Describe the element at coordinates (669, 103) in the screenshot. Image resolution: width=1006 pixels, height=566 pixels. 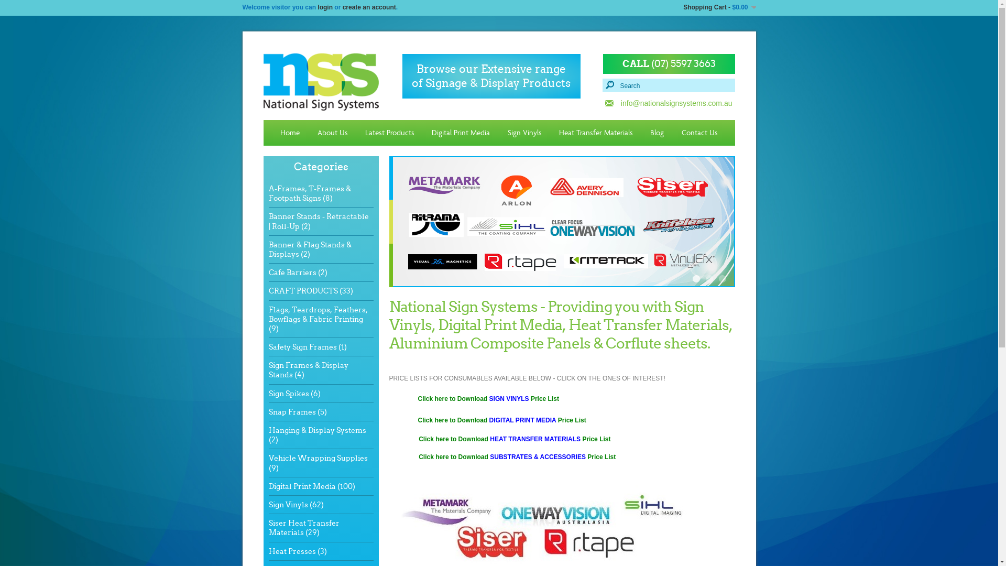
I see `info@nationalsignsystems.com.au` at that location.